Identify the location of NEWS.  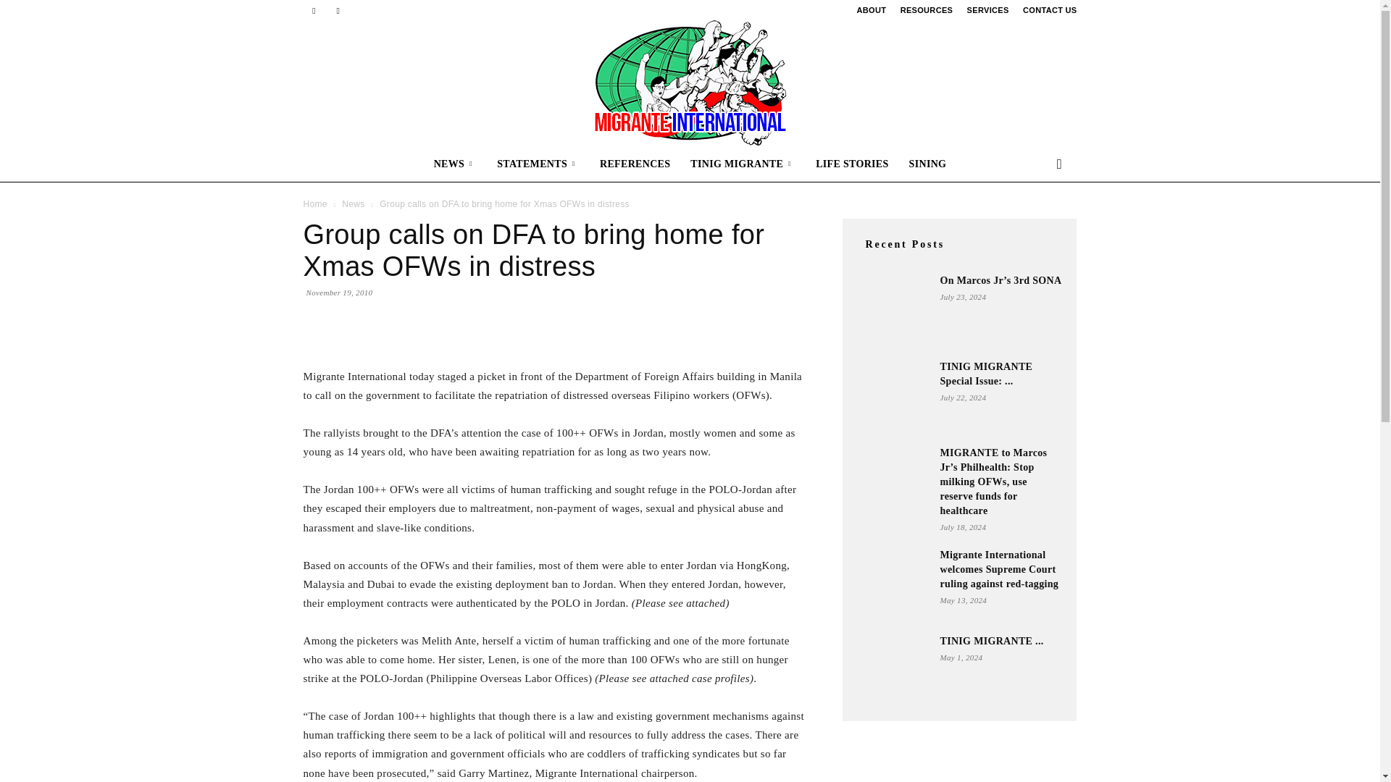
(456, 164).